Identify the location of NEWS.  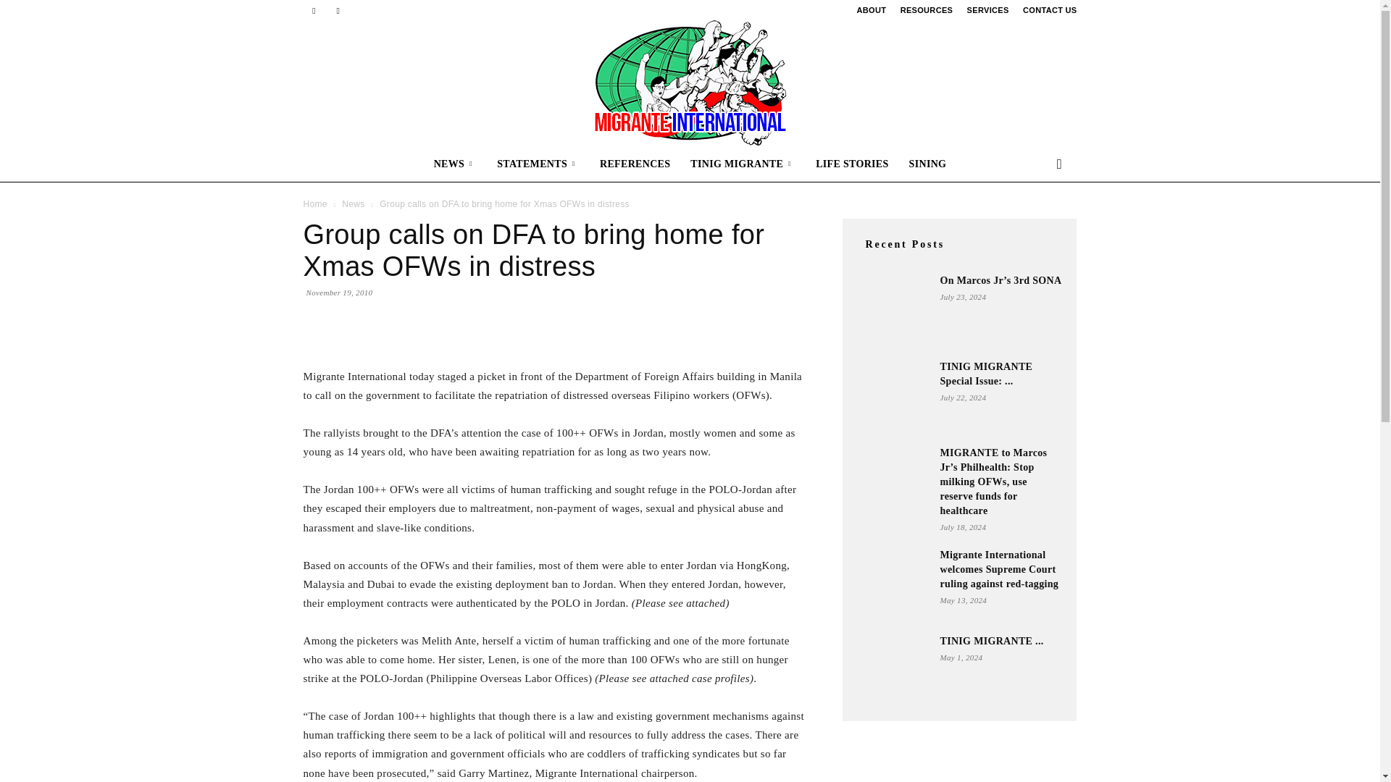
(456, 164).